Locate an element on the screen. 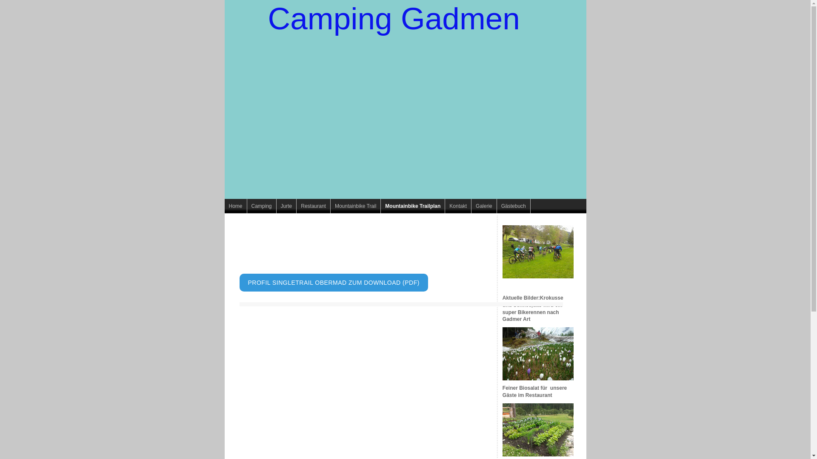  Mountainbike Trail is located at coordinates (356, 206).